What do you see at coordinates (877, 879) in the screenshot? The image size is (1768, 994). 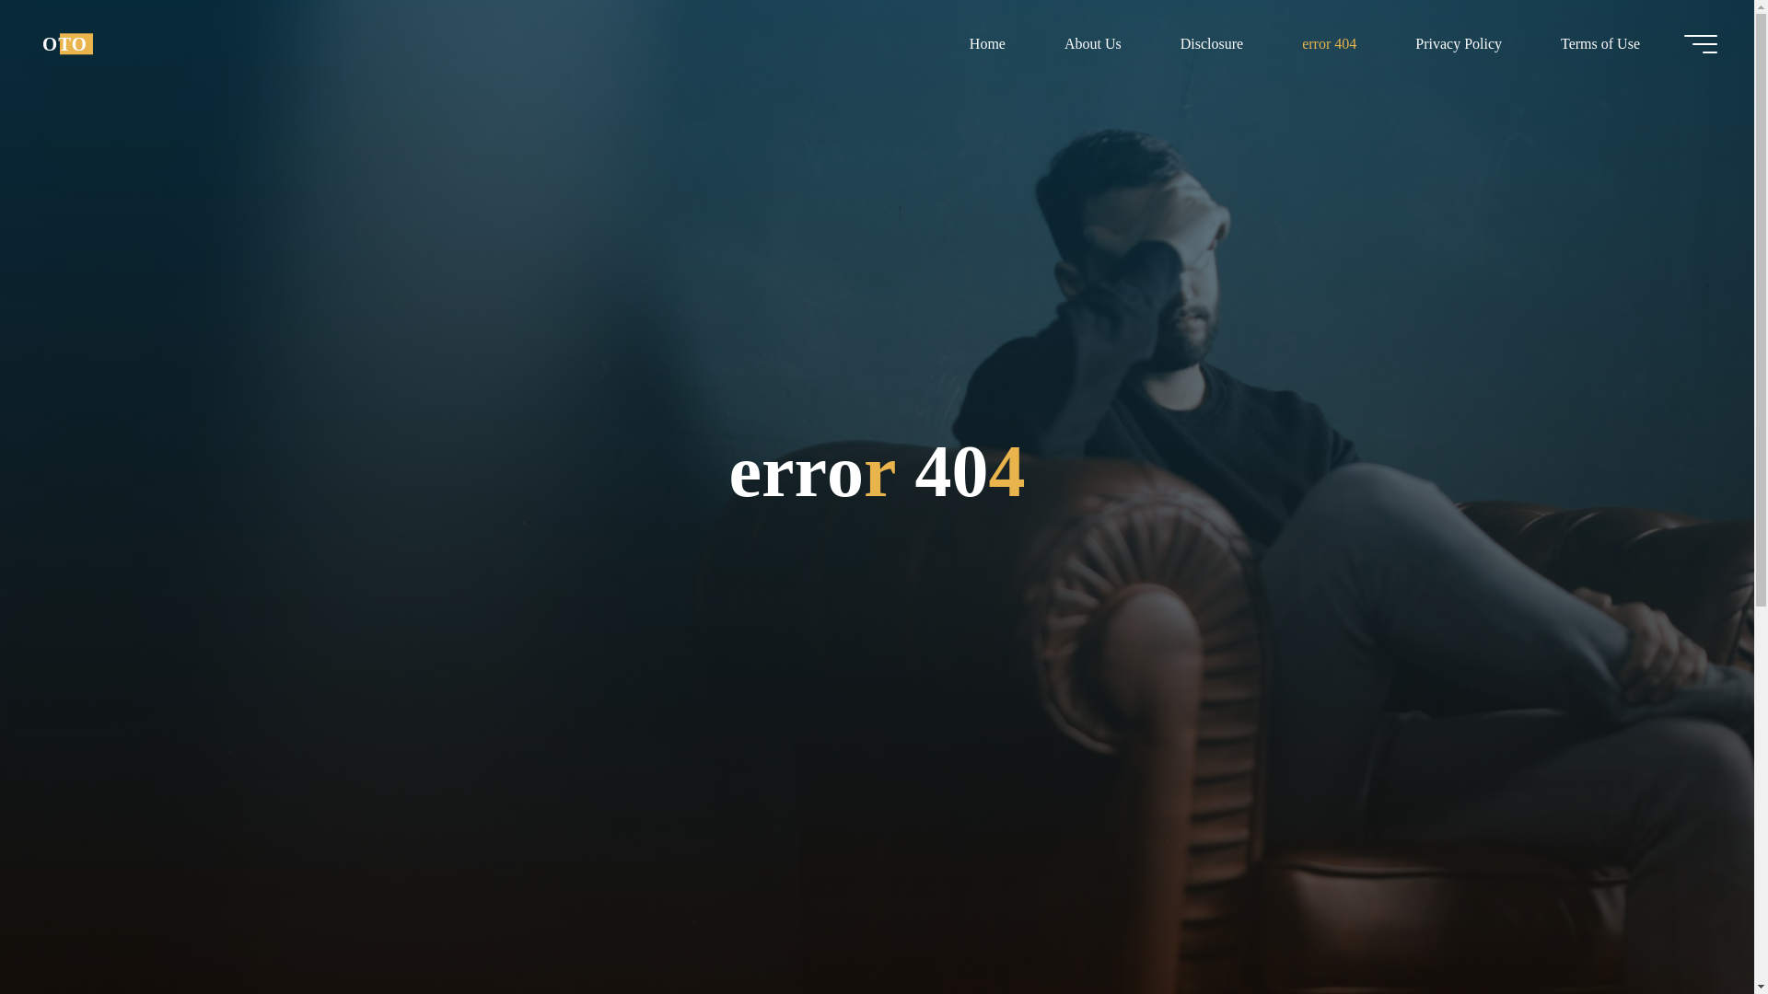 I see `Read more` at bounding box center [877, 879].